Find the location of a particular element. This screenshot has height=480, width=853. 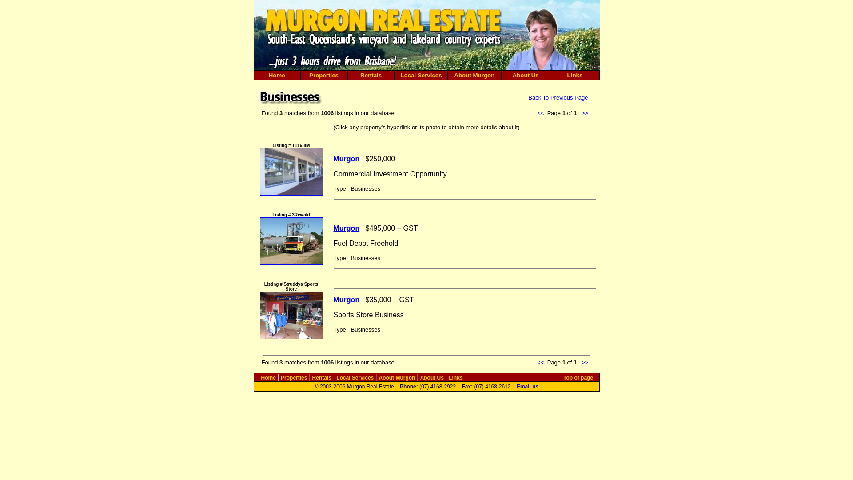

Local Services is located at coordinates (421, 76).